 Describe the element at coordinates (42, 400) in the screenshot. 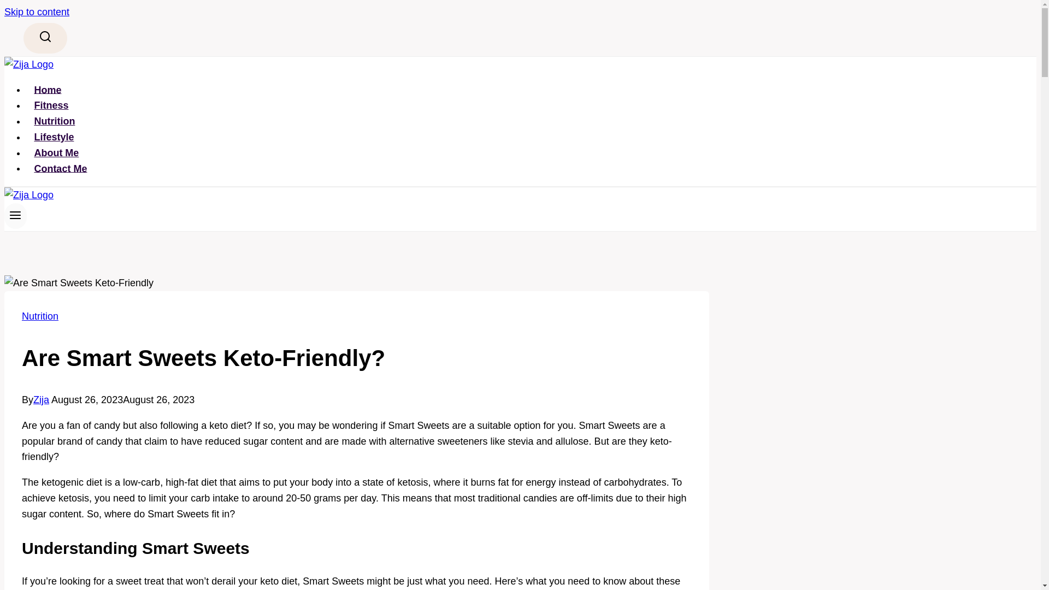

I see `Zija` at that location.